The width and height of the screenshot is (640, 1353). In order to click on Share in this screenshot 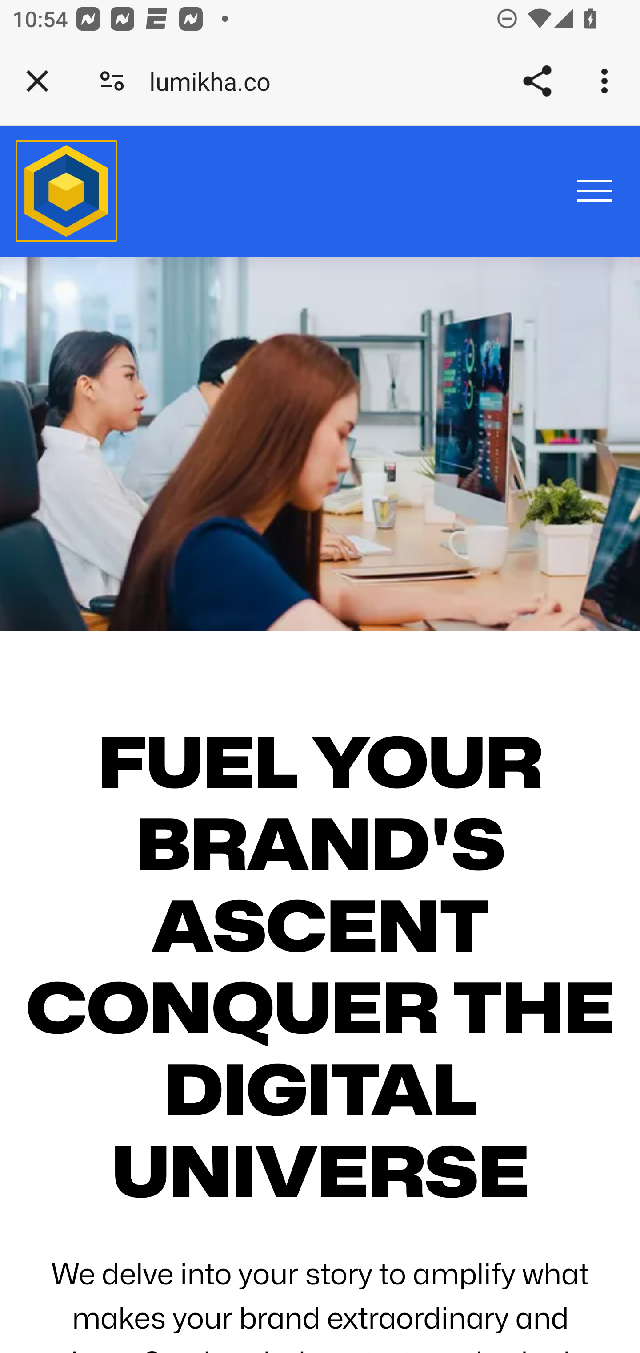, I will do `click(537, 81)`.